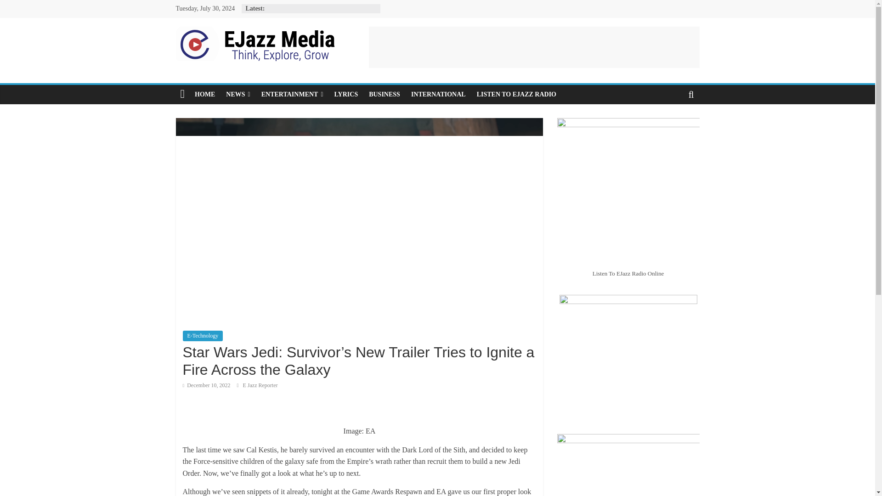 The image size is (882, 496). Describe the element at coordinates (438, 94) in the screenshot. I see `INTERNATIONAL` at that location.